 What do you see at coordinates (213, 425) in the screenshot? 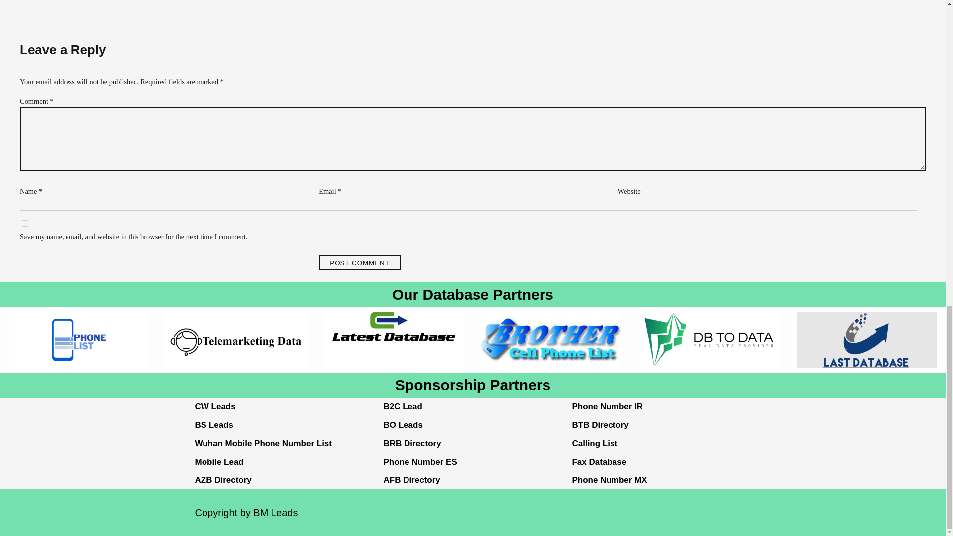
I see `BS Leads` at bounding box center [213, 425].